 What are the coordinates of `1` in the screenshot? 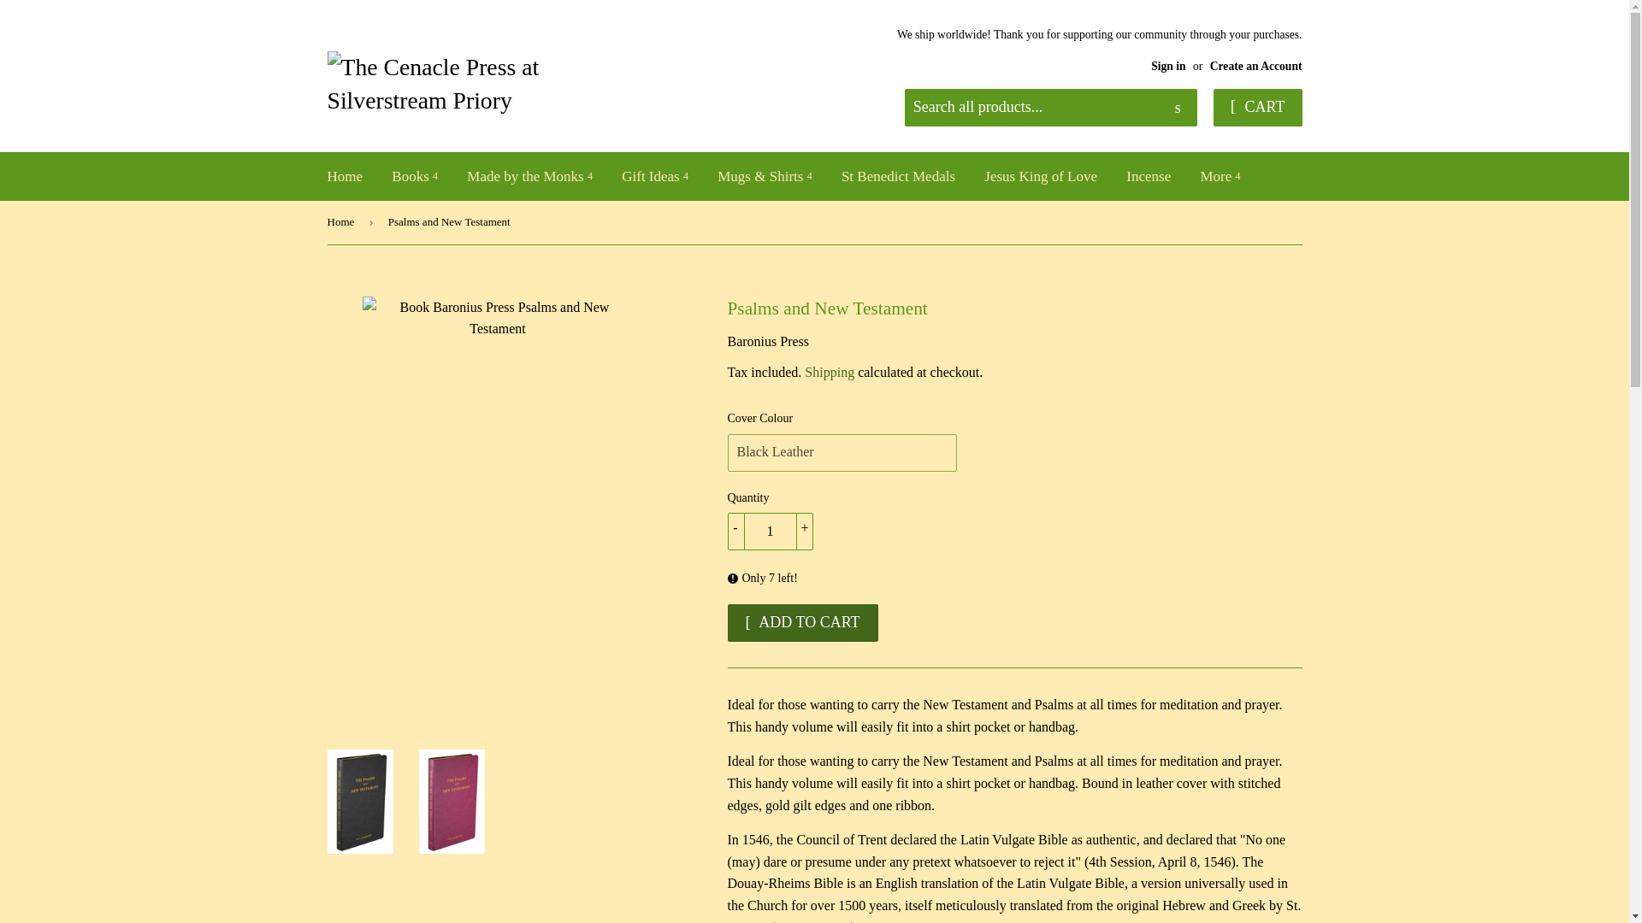 It's located at (770, 532).